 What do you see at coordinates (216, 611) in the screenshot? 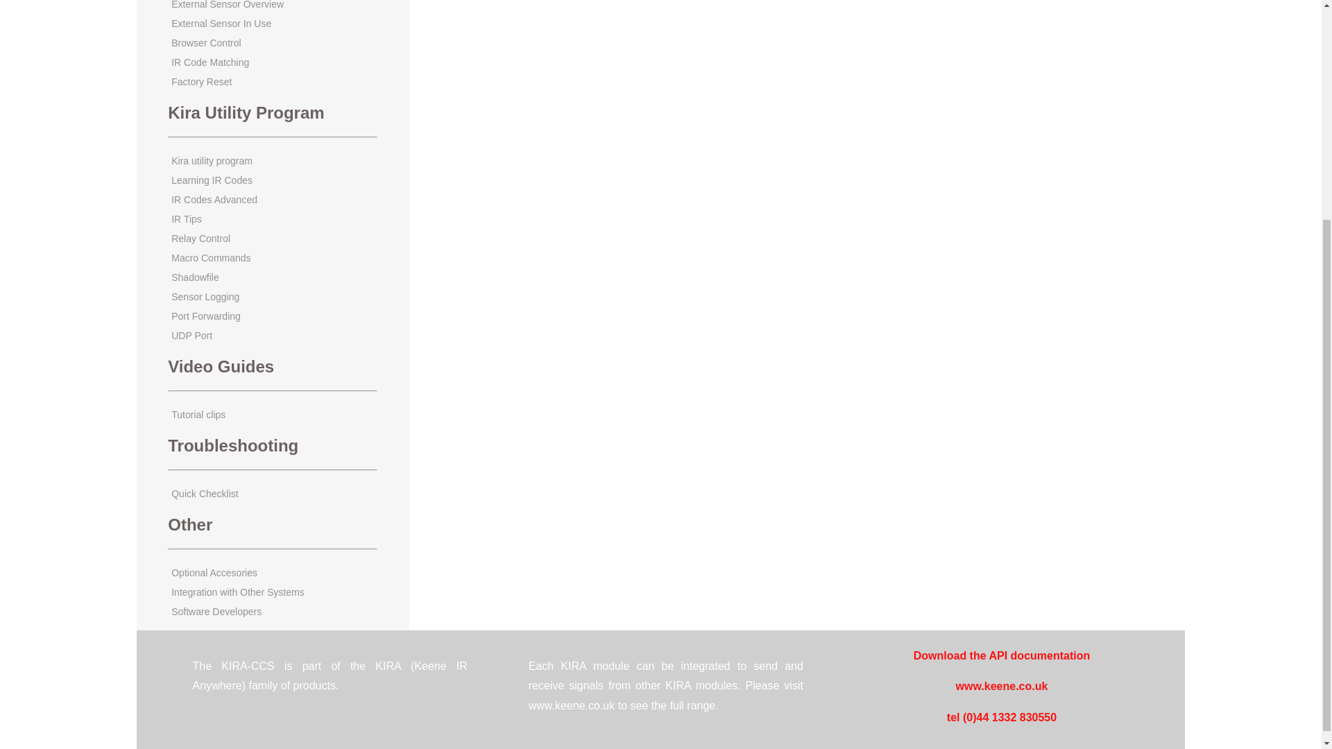
I see `Software Developers` at bounding box center [216, 611].